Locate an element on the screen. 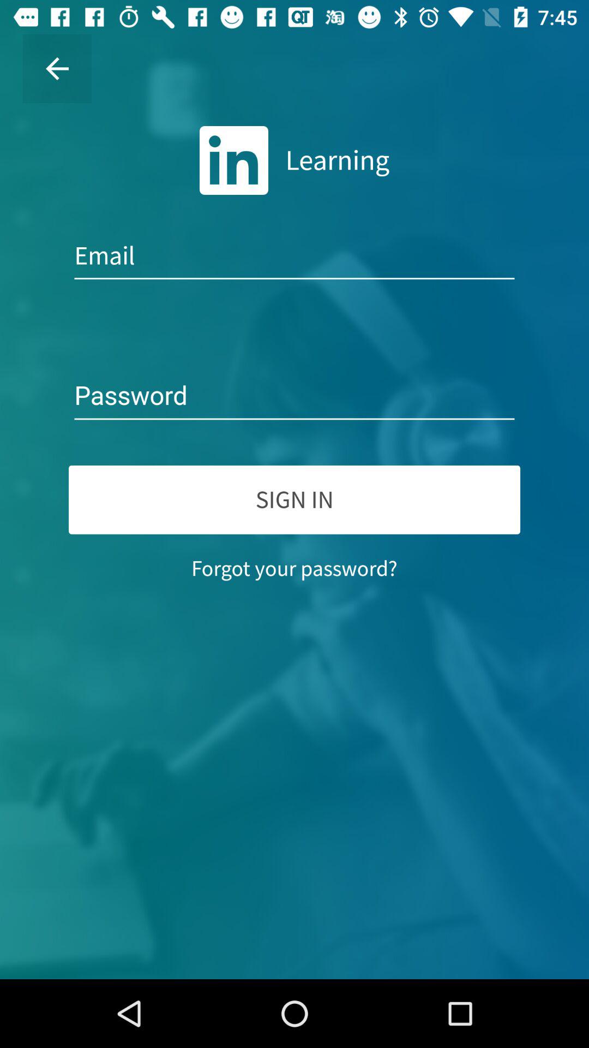 This screenshot has height=1048, width=589. enter email address is located at coordinates (294, 256).